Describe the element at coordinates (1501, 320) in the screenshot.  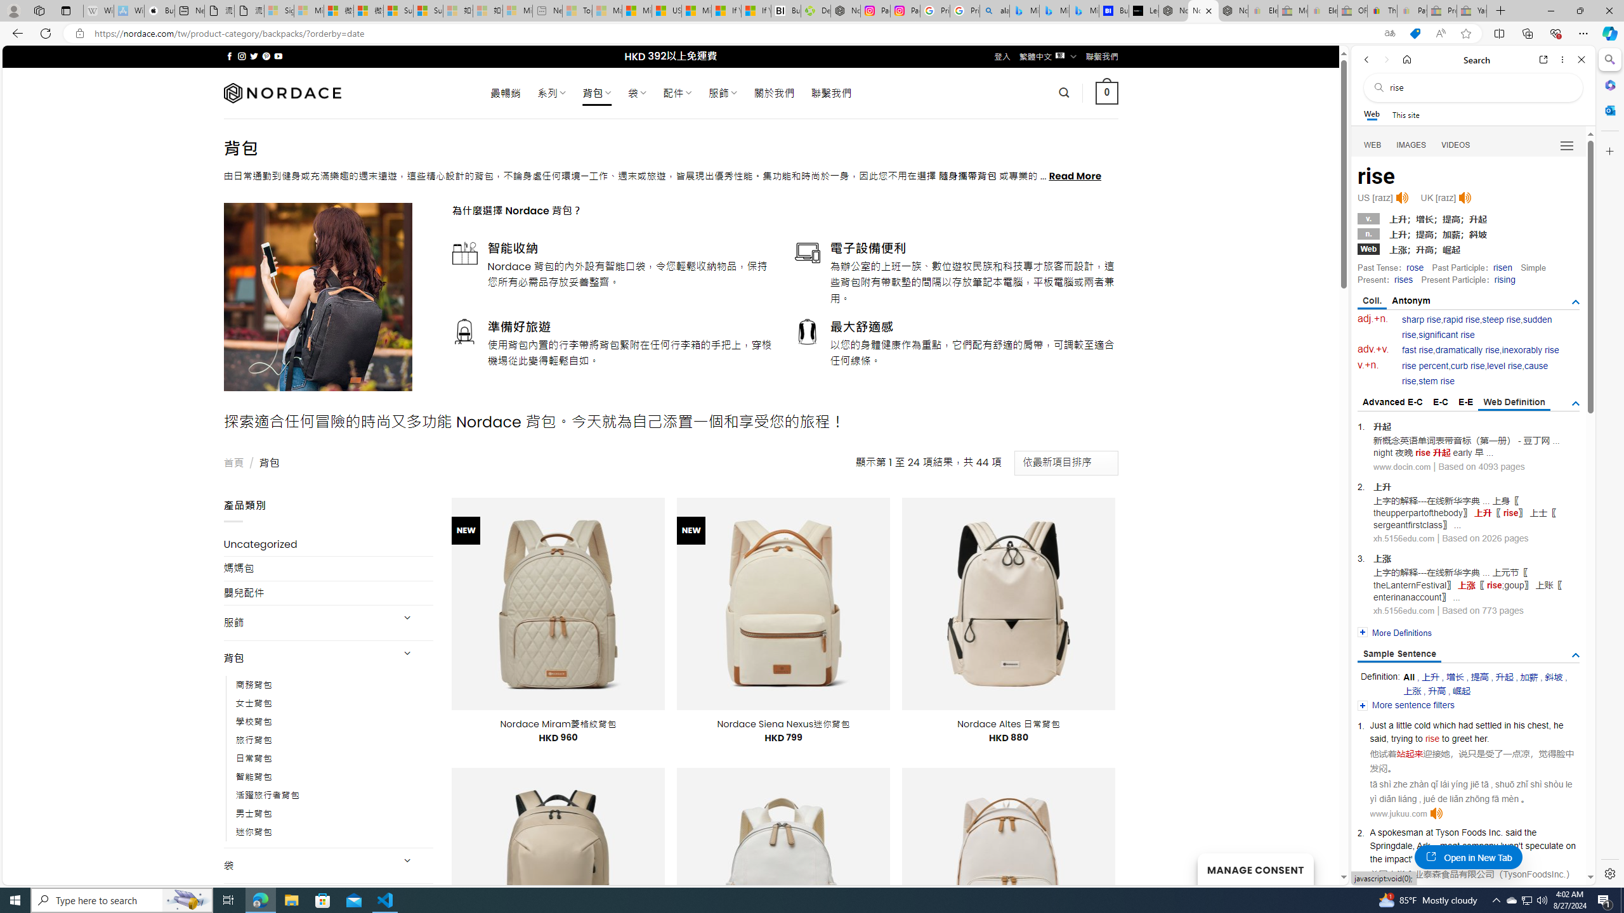
I see `steep rise` at that location.